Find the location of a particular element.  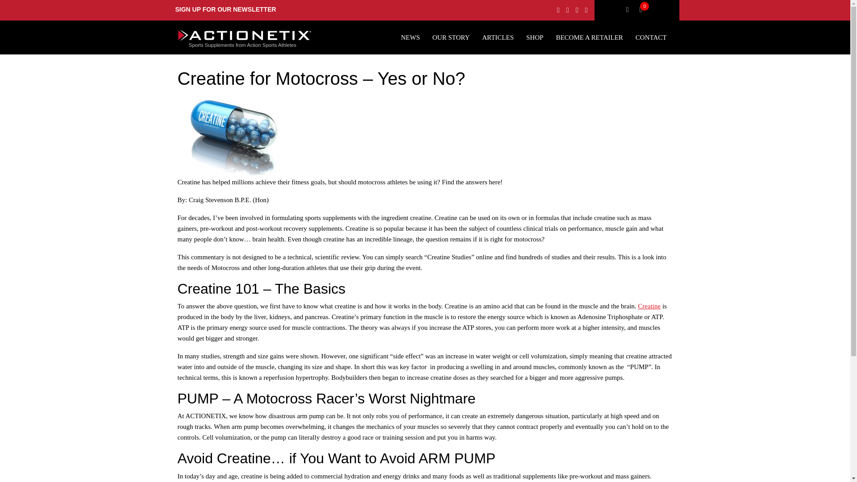

BECOME A RETAILER is located at coordinates (589, 37).